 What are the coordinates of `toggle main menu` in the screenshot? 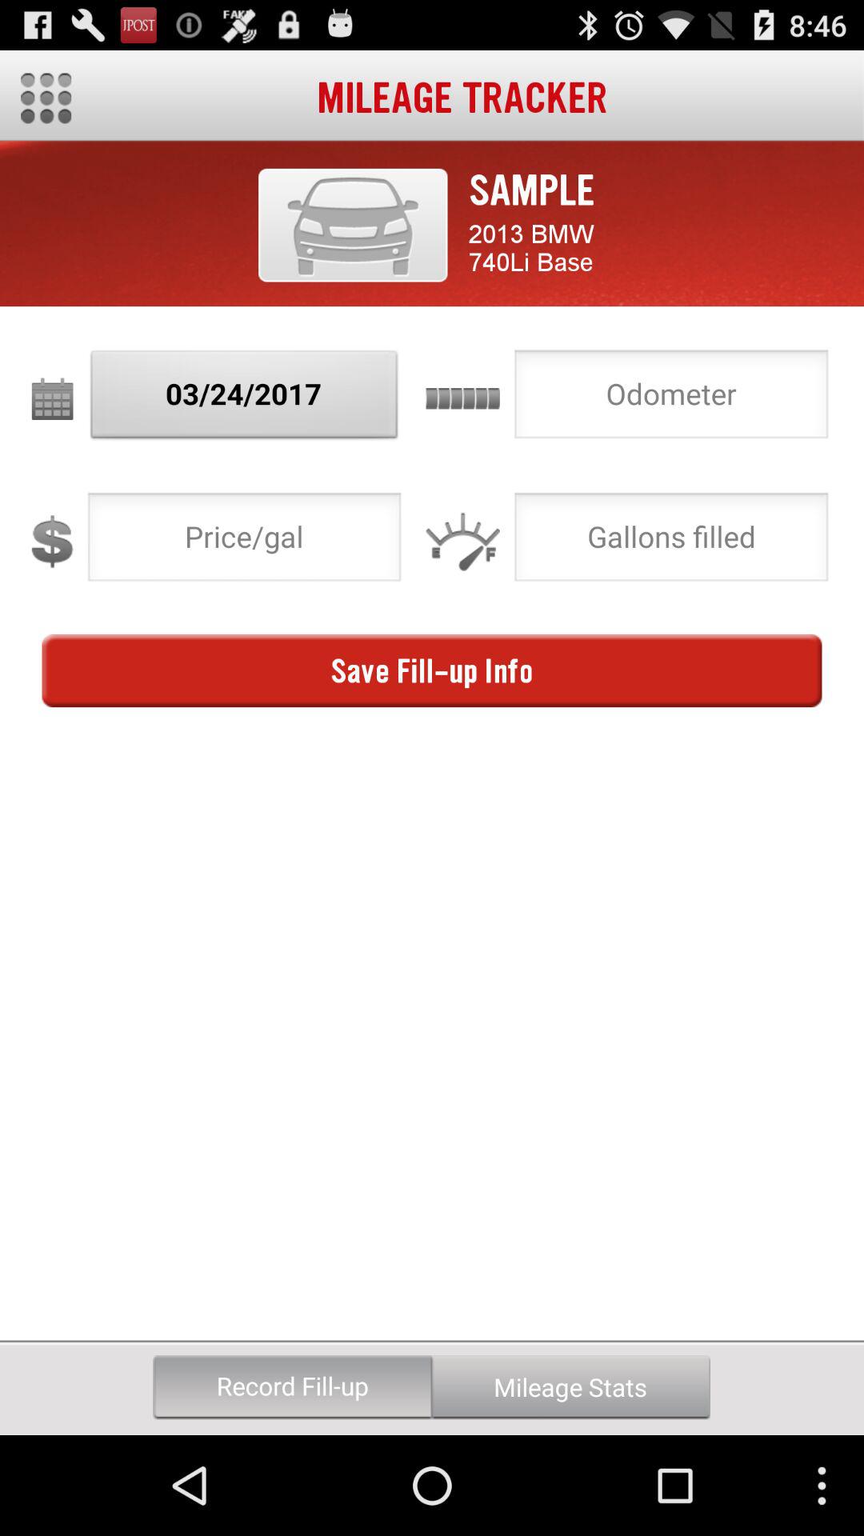 It's located at (46, 98).